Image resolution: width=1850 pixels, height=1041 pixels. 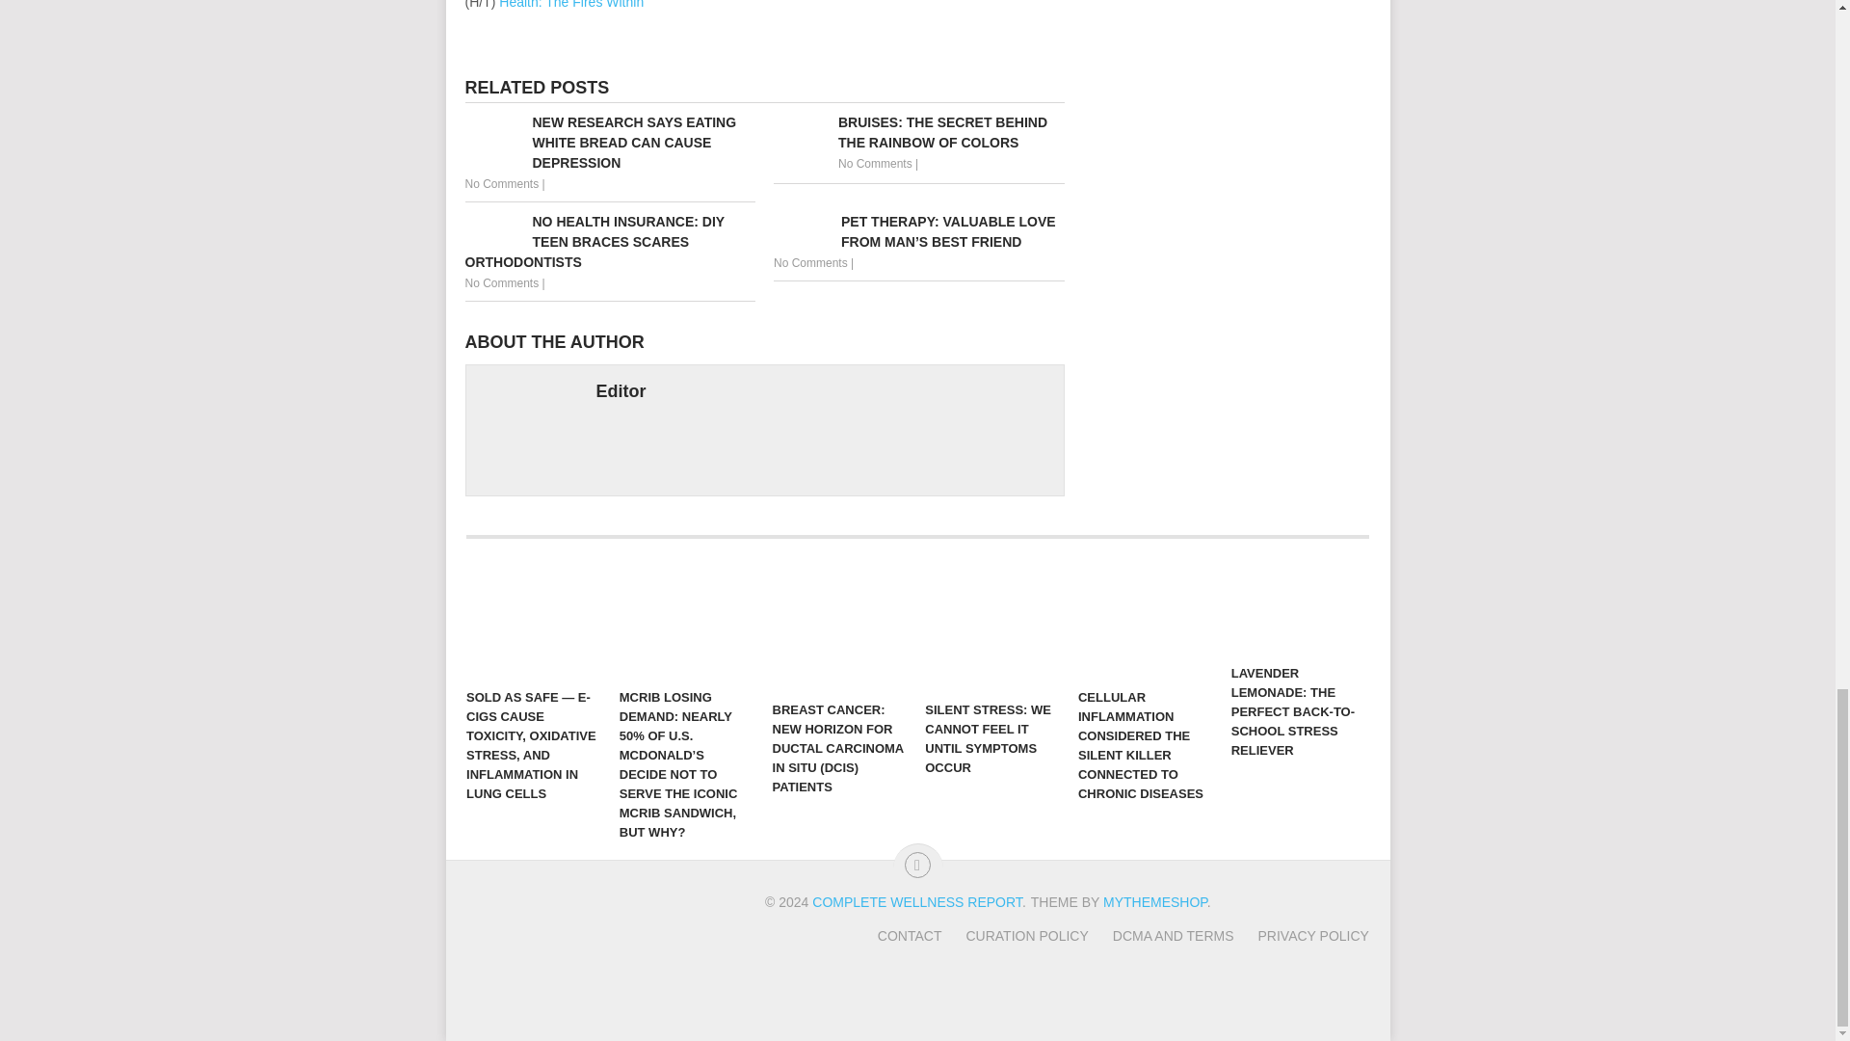 I want to click on NEW RESEARCH SAYS EATING WHITE BREAD CAN CAUSE DEPRESSION, so click(x=609, y=143).